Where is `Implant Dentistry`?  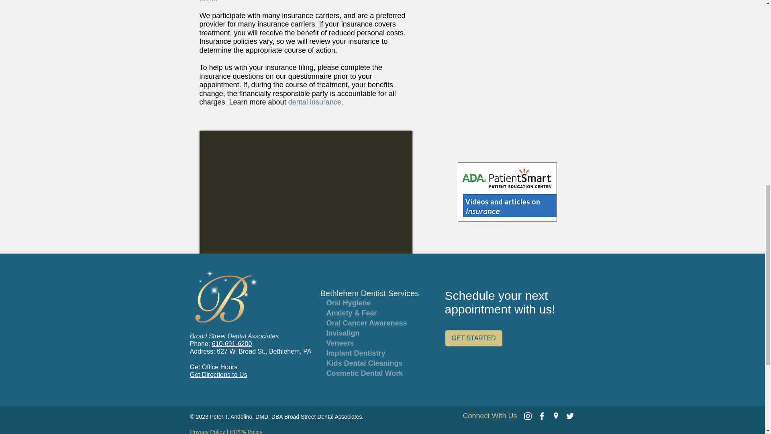 Implant Dentistry is located at coordinates (365, 354).